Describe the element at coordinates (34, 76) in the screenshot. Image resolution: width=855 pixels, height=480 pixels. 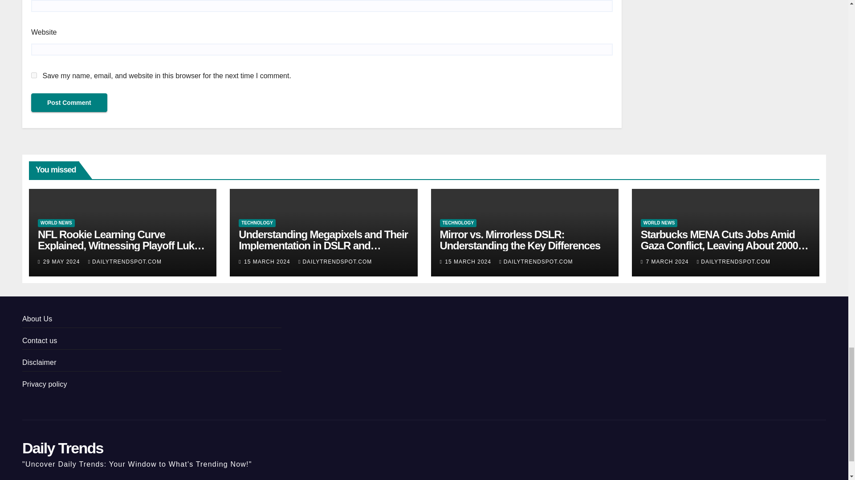
I see `yes` at that location.